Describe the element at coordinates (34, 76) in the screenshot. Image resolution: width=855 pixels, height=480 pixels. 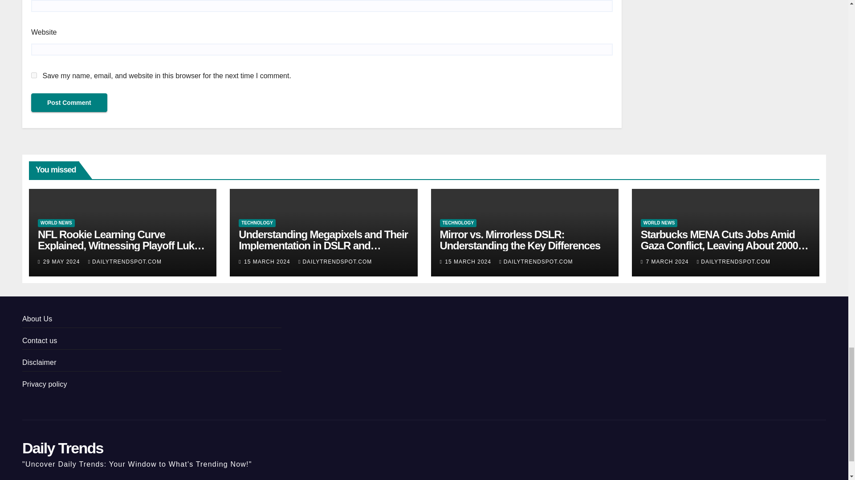
I see `yes` at that location.